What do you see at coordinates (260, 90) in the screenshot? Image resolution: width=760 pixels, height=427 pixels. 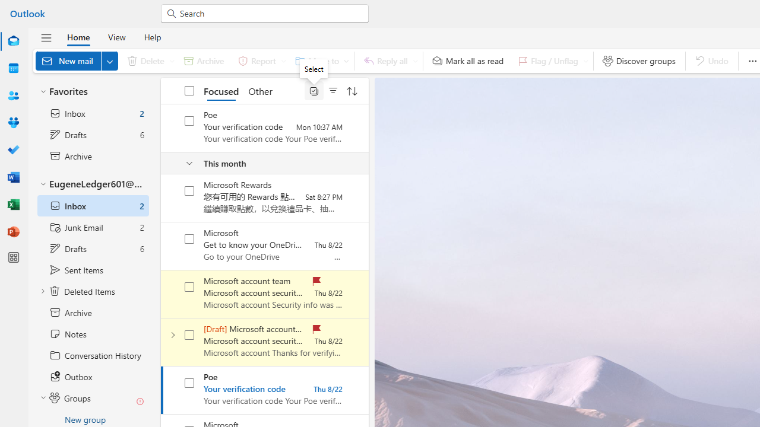 I see `Other` at bounding box center [260, 90].